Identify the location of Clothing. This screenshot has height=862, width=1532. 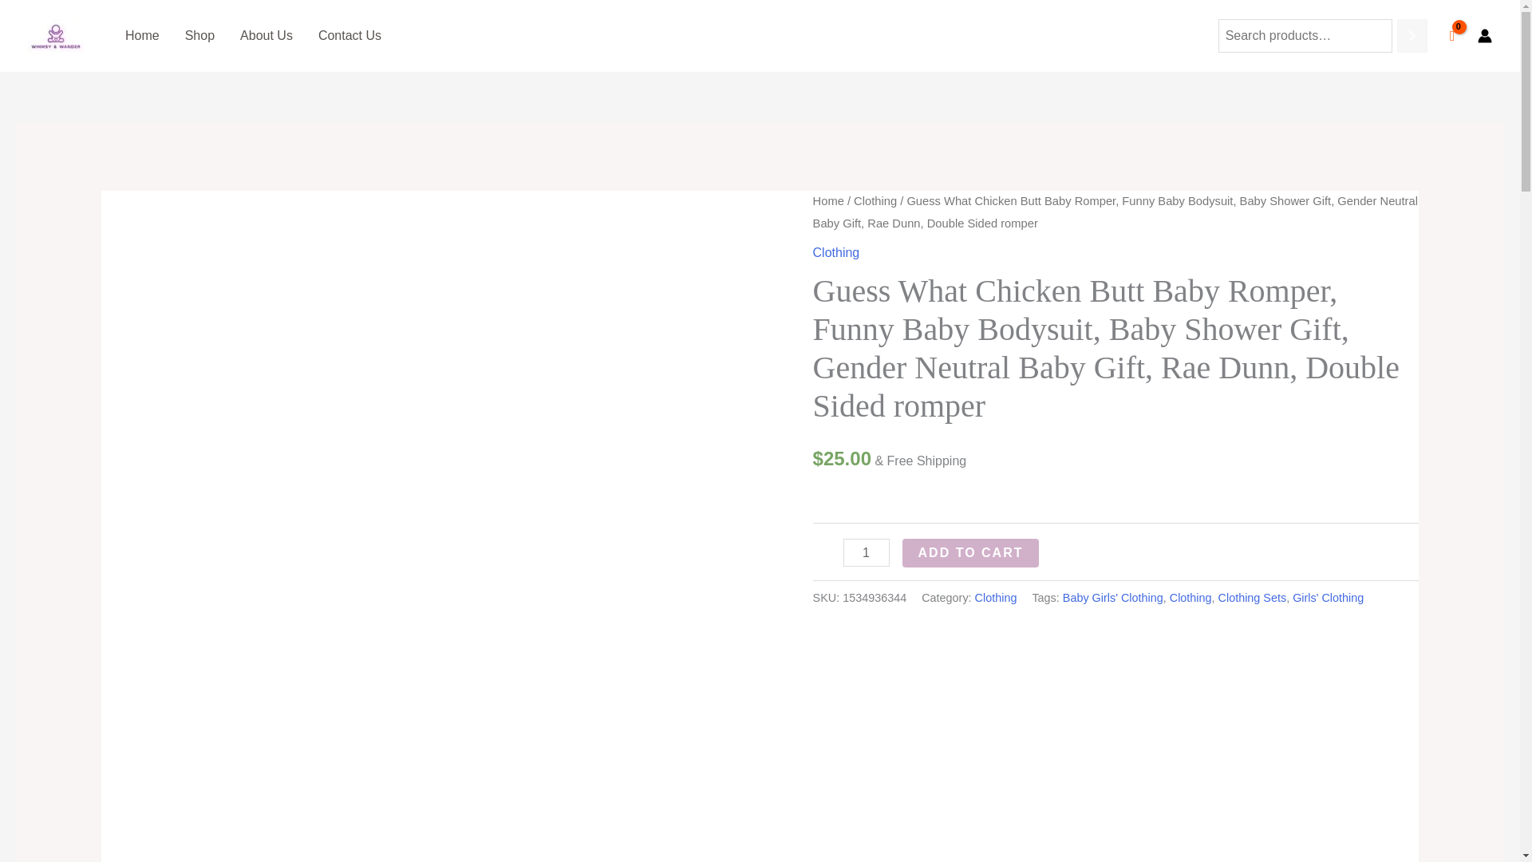
(1190, 597).